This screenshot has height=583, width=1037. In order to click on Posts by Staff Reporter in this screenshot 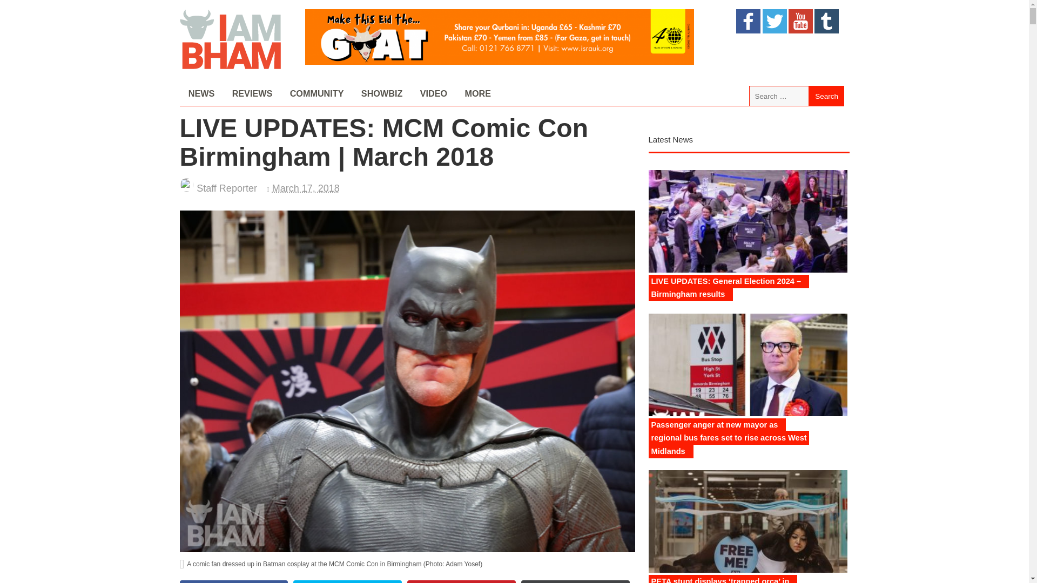, I will do `click(227, 188)`.